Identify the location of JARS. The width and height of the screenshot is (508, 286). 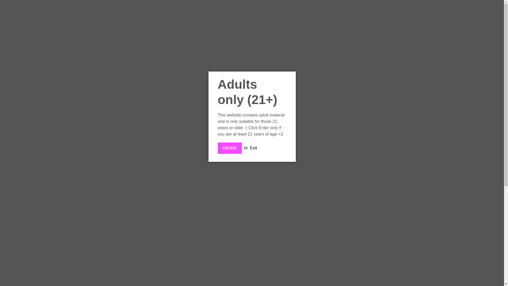
(260, 43).